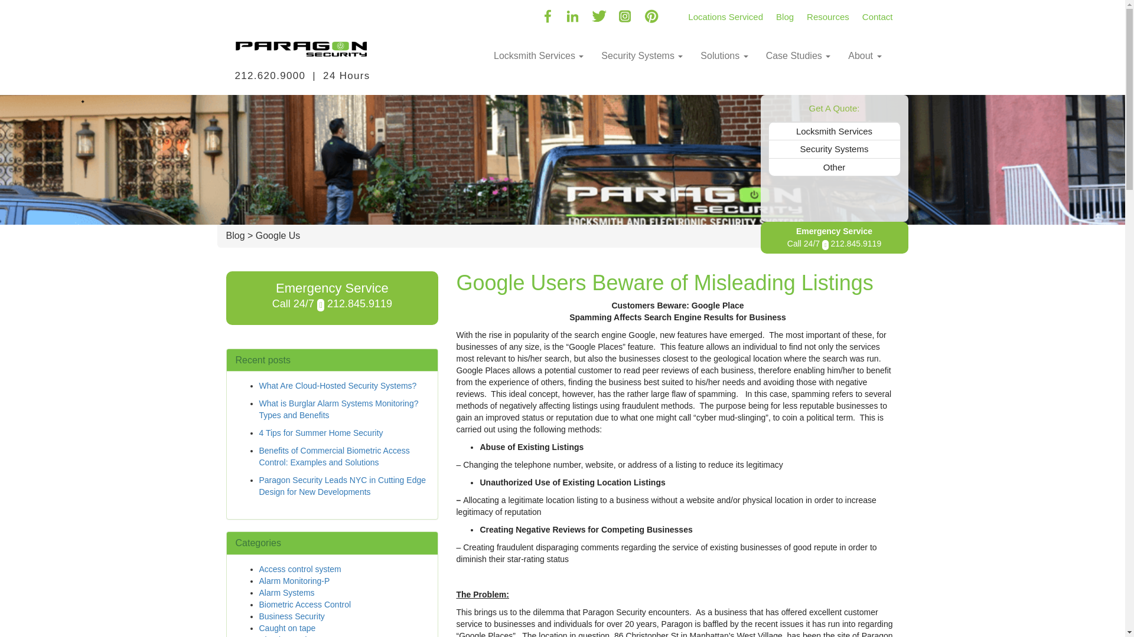  What do you see at coordinates (539, 55) in the screenshot?
I see `Locksmith Services` at bounding box center [539, 55].